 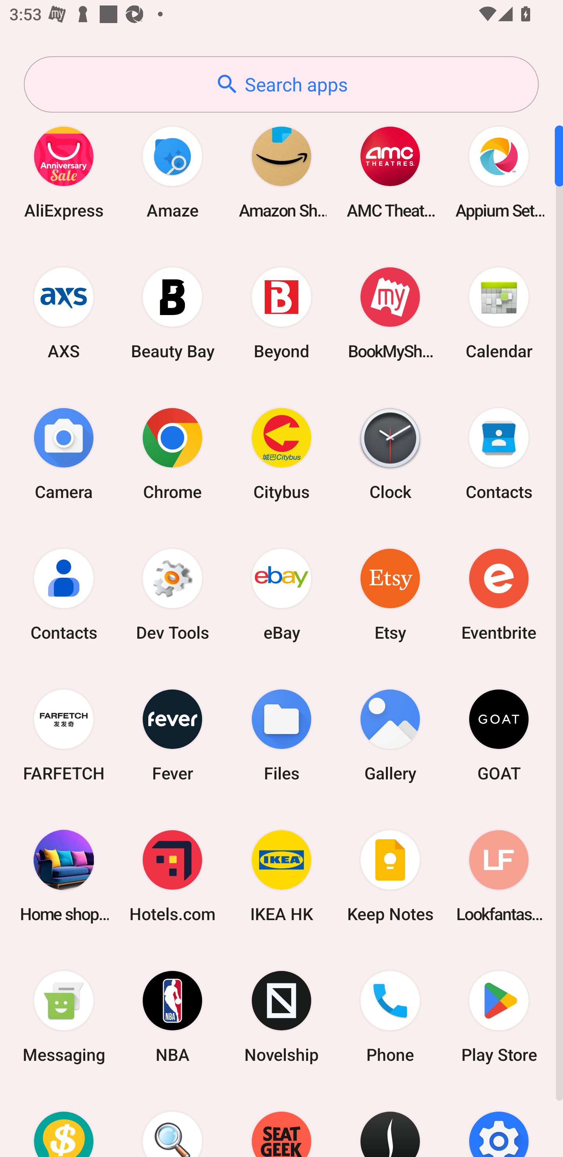 I want to click on FARFETCH, so click(x=64, y=735).